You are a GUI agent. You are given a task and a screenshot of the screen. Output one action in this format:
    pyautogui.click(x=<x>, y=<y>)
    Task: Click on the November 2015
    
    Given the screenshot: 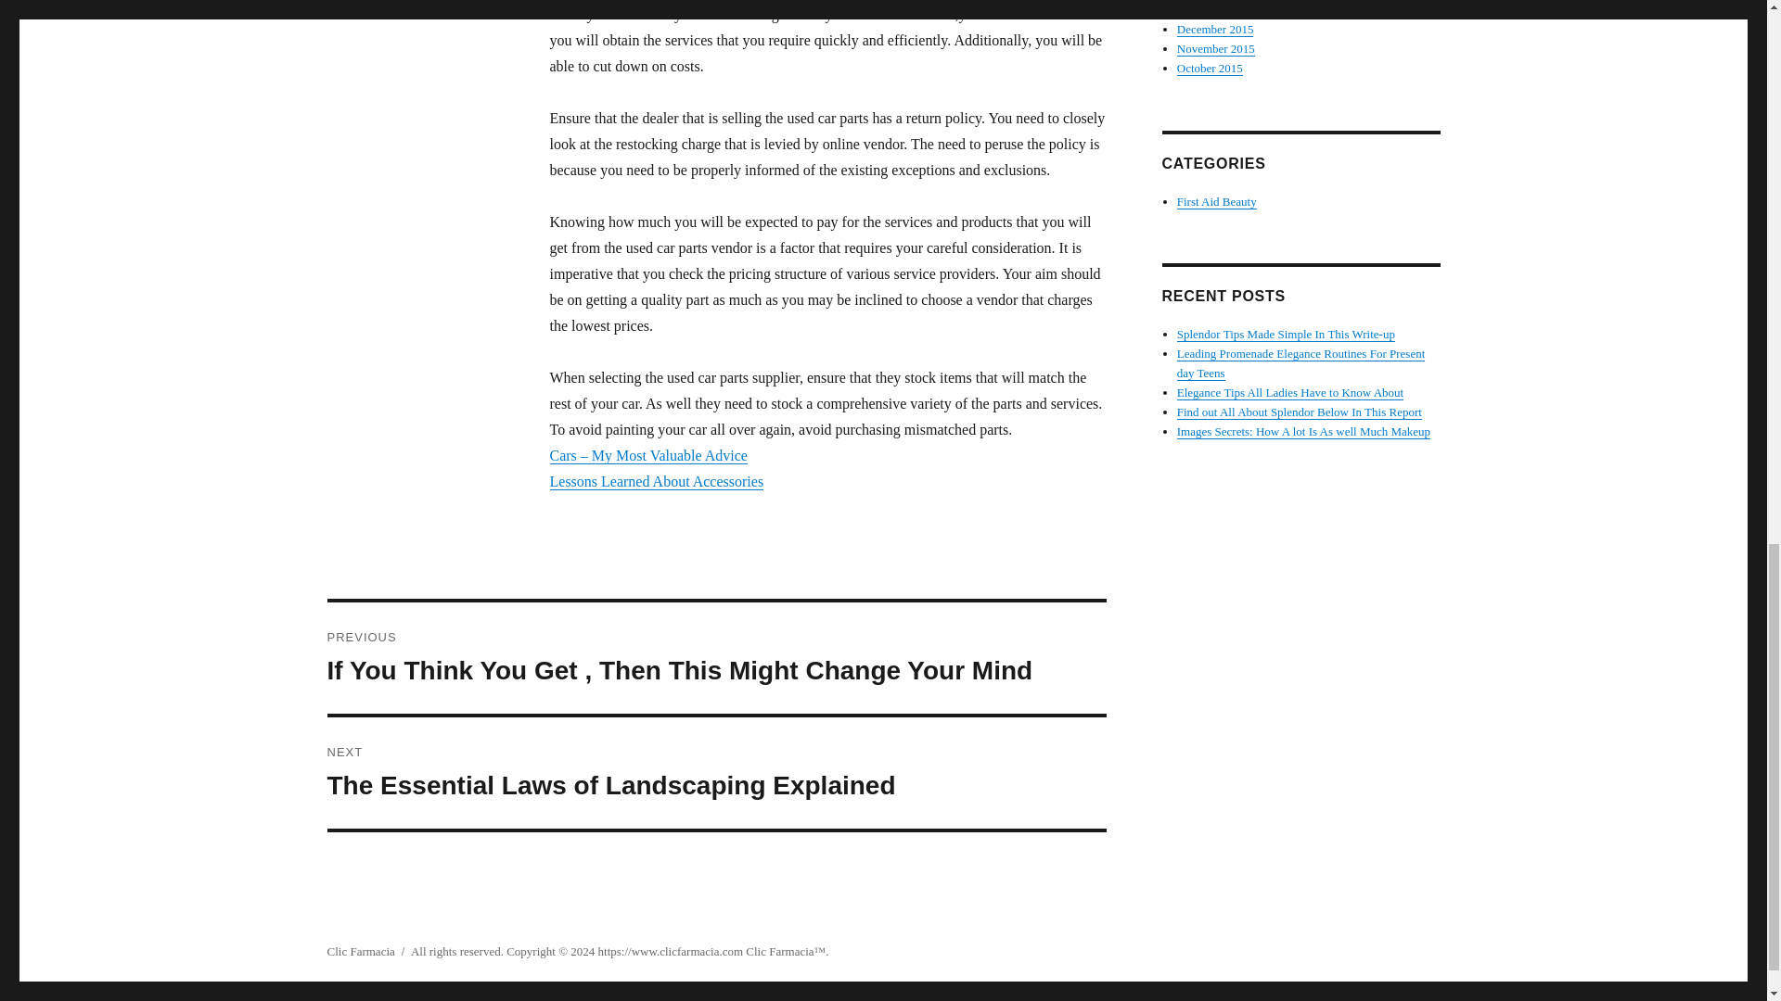 What is the action you would take?
    pyautogui.click(x=360, y=951)
    